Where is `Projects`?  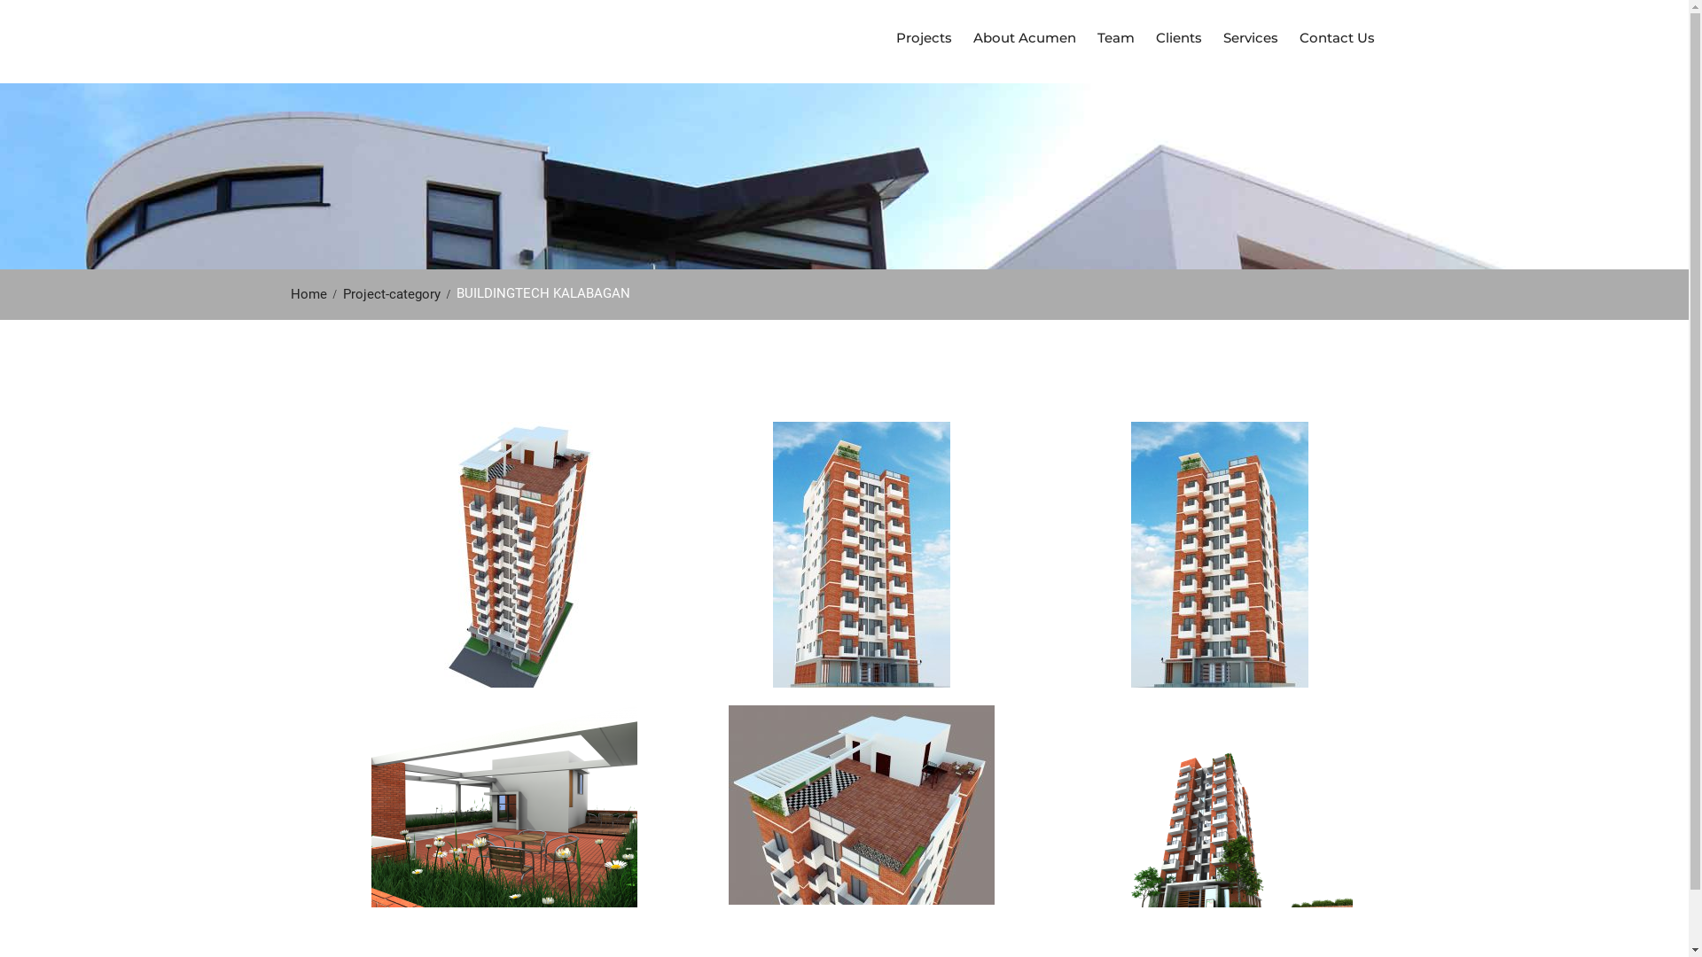 Projects is located at coordinates (924, 38).